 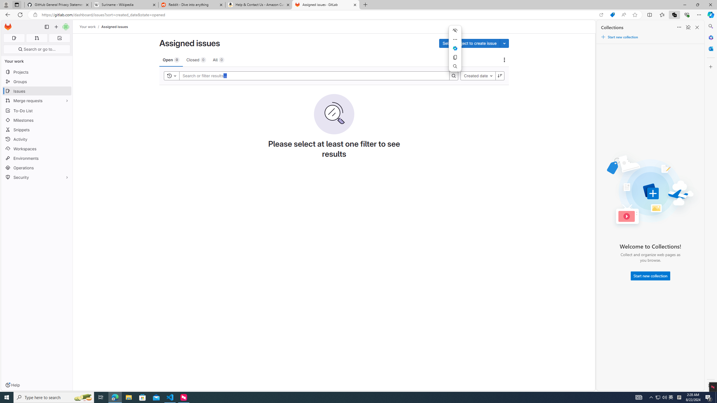 I want to click on All 0, so click(x=218, y=59).